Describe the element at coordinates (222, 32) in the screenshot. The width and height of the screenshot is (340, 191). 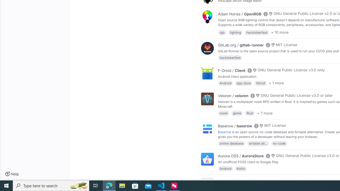
I see `rgb` at that location.